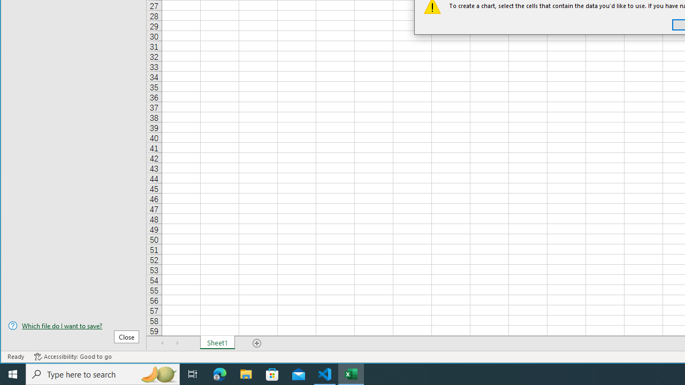 Image resolution: width=685 pixels, height=385 pixels. I want to click on Microsoft Store, so click(272, 374).